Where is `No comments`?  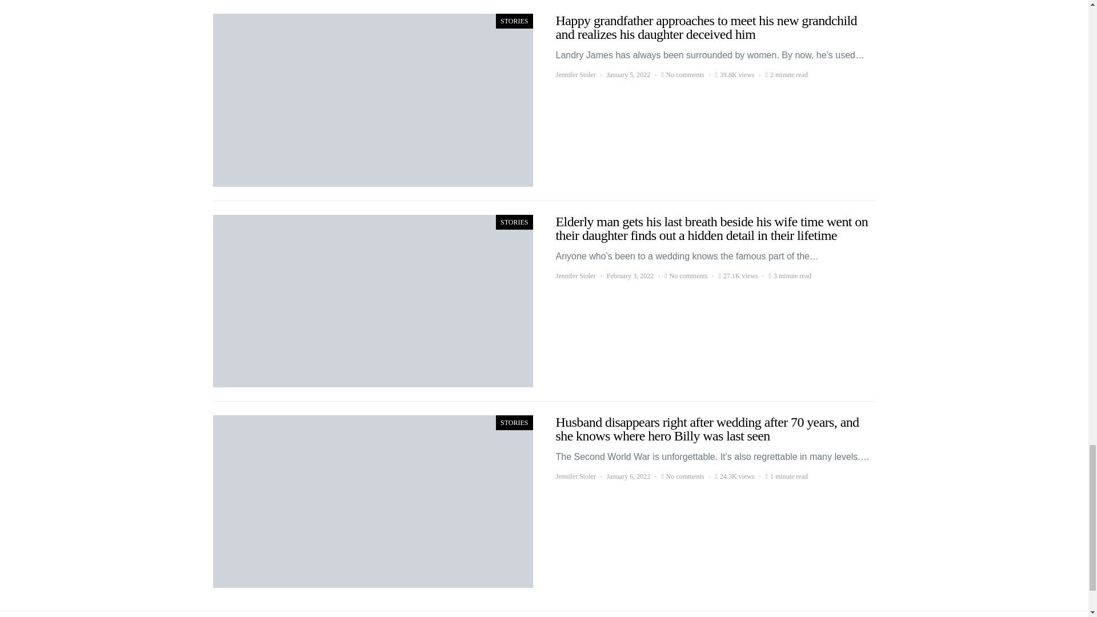
No comments is located at coordinates (684, 75).